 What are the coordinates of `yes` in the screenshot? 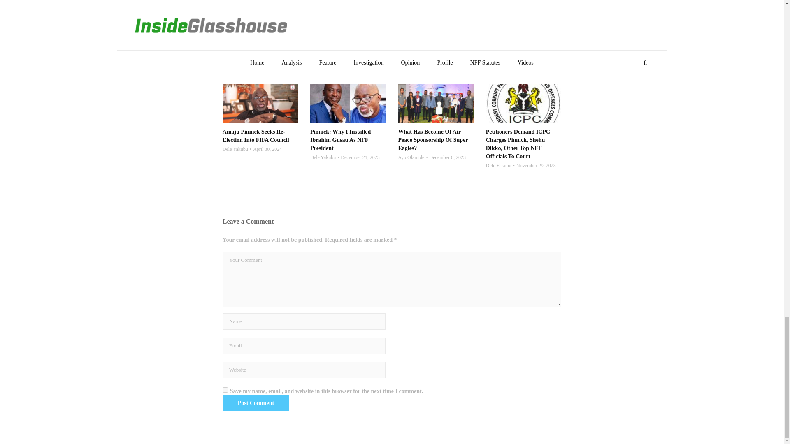 It's located at (225, 390).